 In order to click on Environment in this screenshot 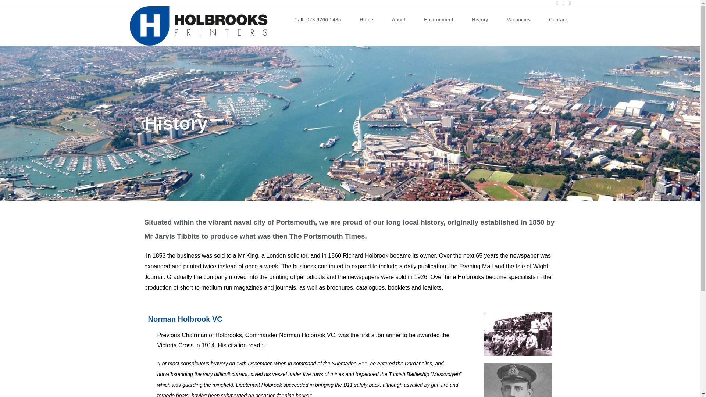, I will do `click(438, 20)`.